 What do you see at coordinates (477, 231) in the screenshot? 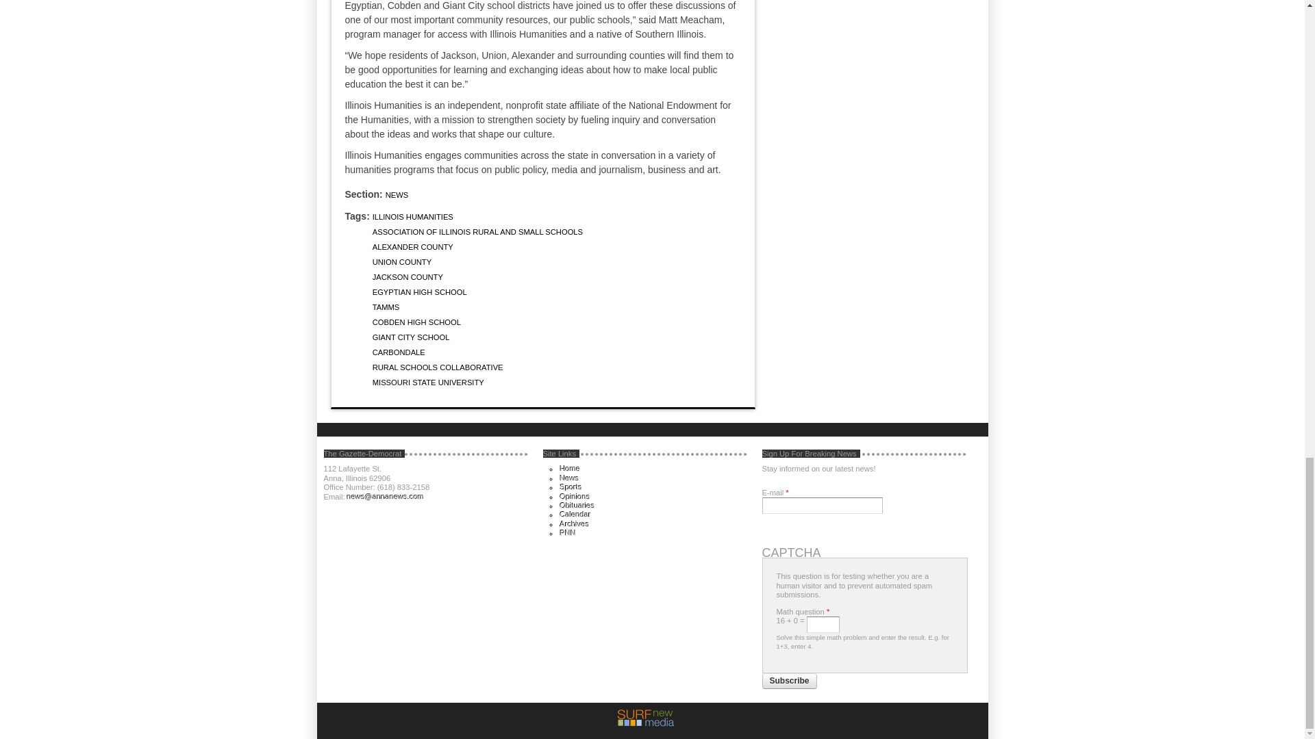
I see `ASSOCIATION OF ILLINOIS RURAL AND SMALL SCHOOLS` at bounding box center [477, 231].